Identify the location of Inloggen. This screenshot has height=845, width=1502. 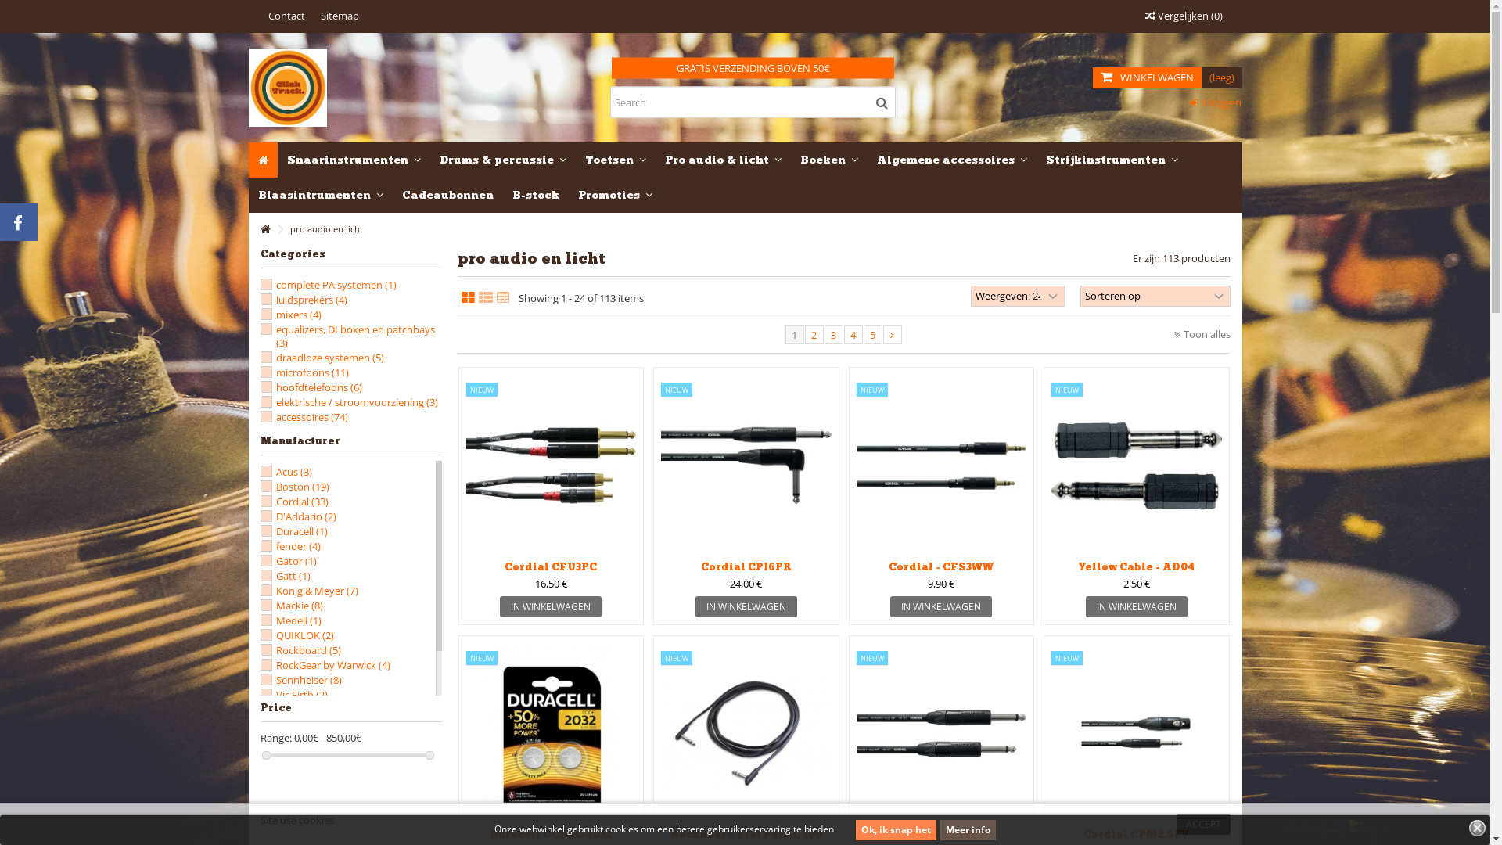
(1216, 102).